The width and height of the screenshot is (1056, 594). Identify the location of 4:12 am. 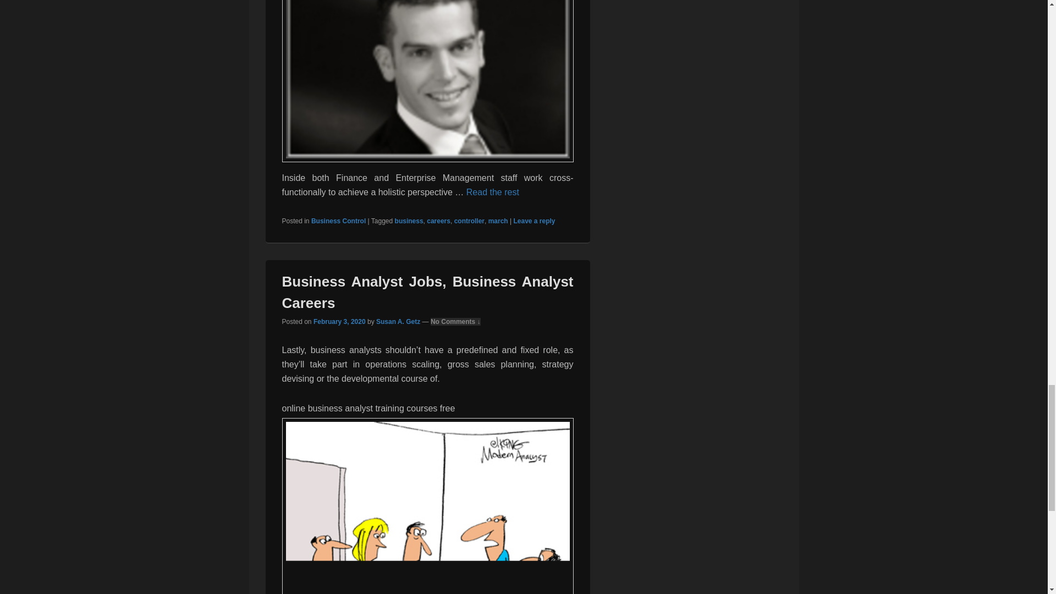
(339, 321).